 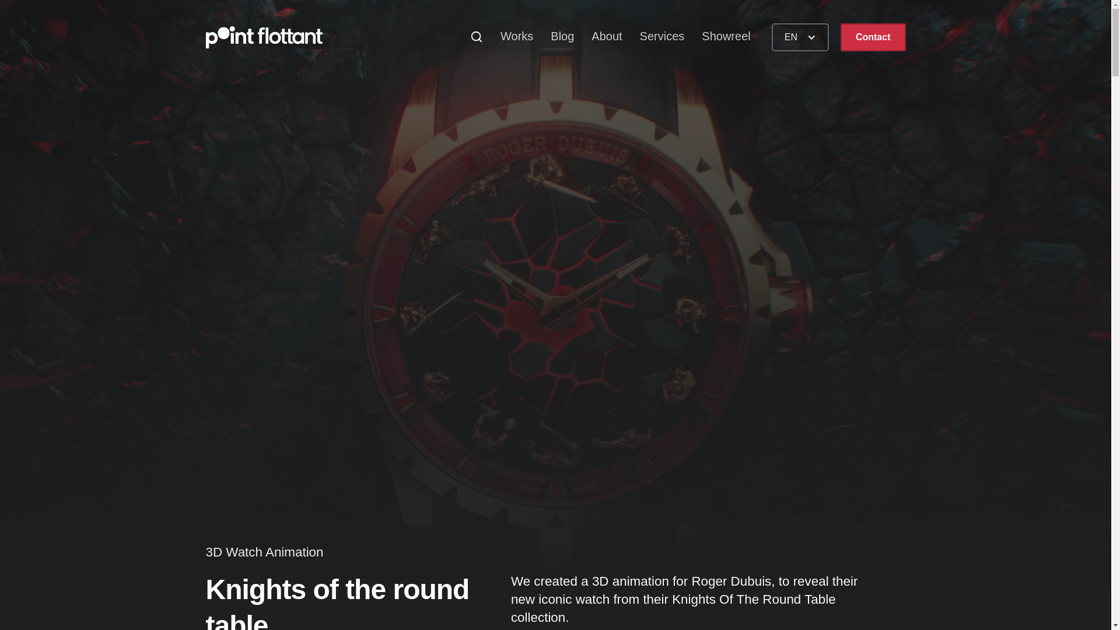 What do you see at coordinates (717, 36) in the screenshot?
I see `Showreel` at bounding box center [717, 36].